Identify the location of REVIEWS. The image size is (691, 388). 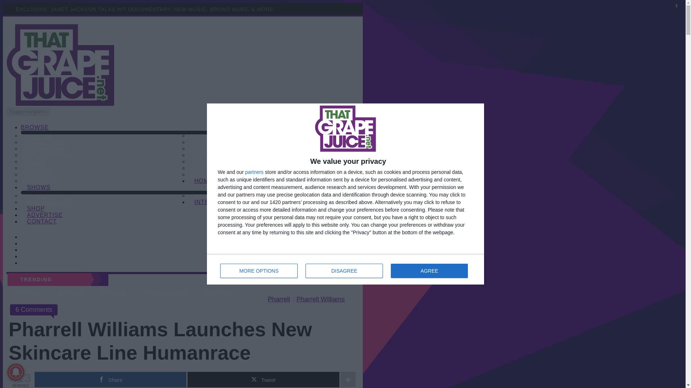
(35, 162).